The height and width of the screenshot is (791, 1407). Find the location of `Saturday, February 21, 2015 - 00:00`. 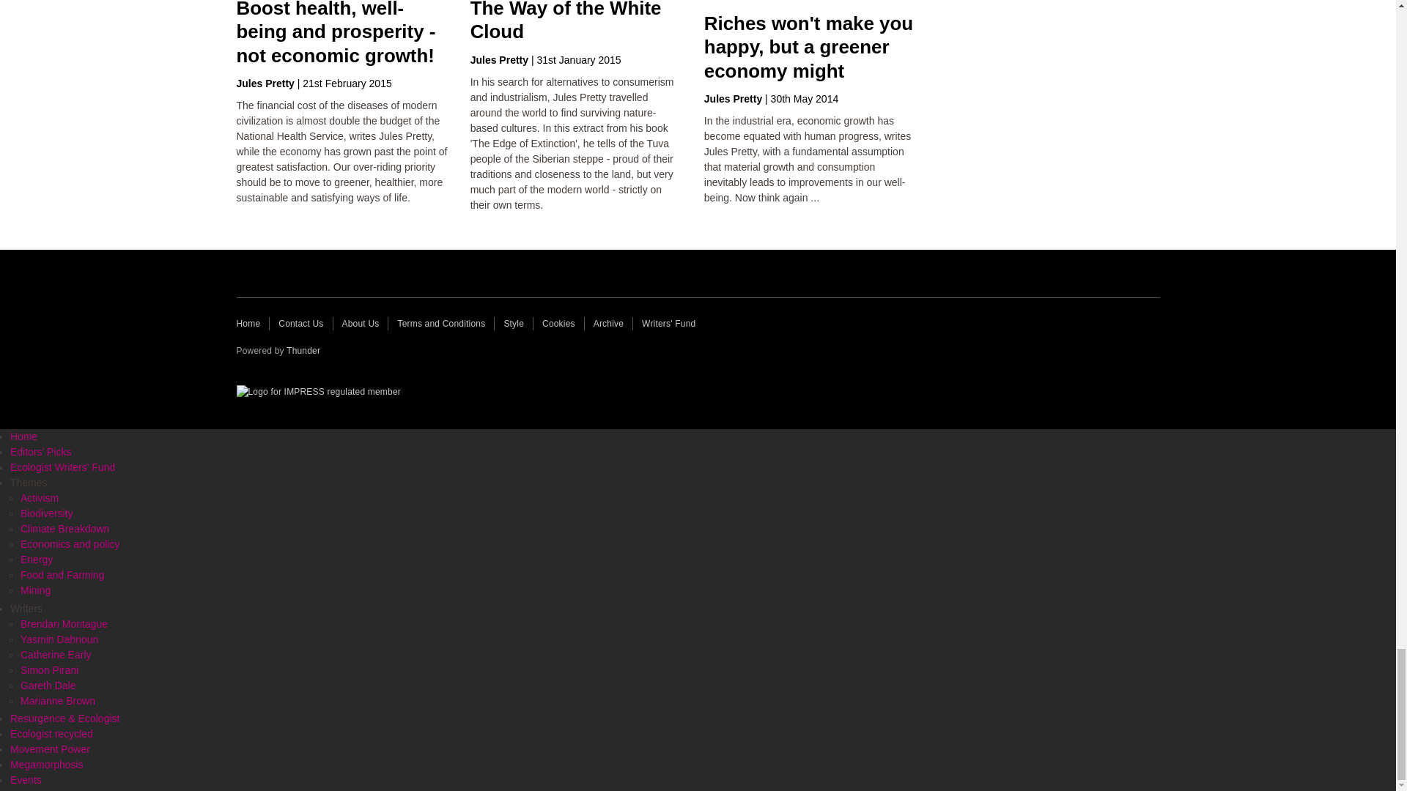

Saturday, February 21, 2015 - 00:00 is located at coordinates (346, 83).